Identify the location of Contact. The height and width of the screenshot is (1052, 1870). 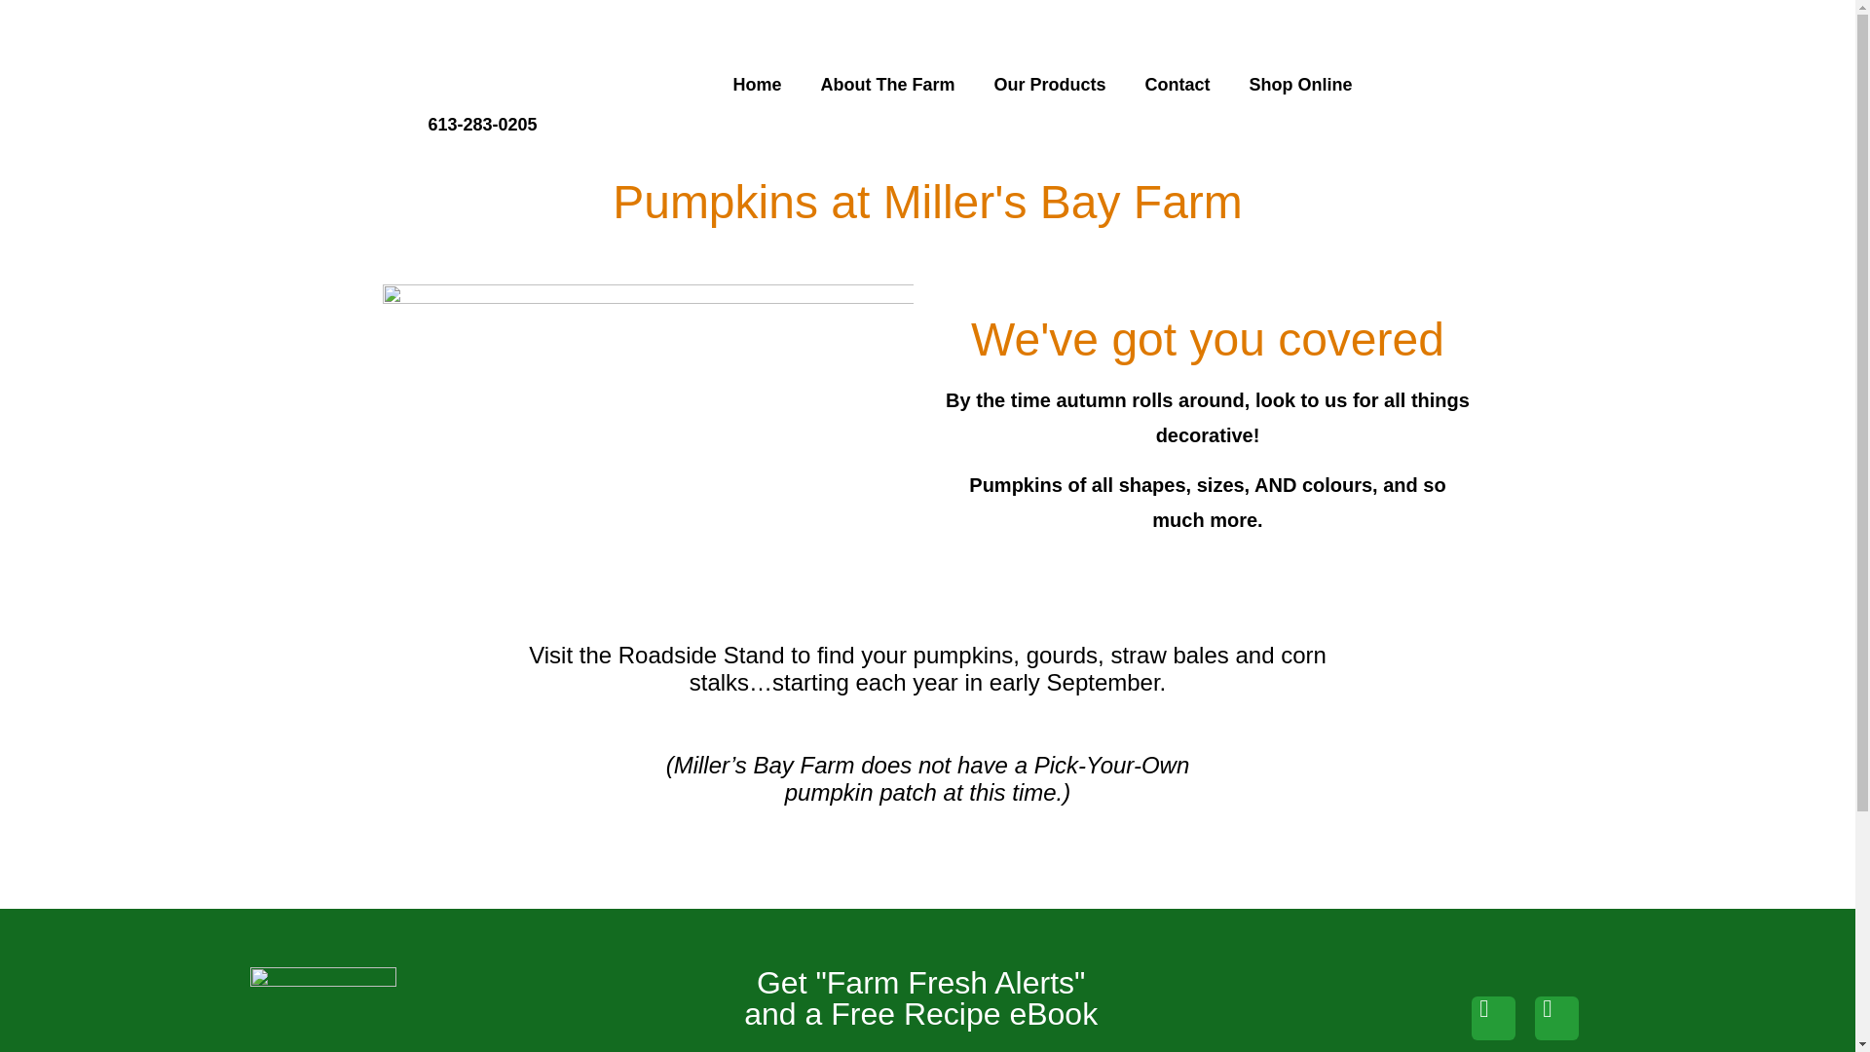
(1178, 84).